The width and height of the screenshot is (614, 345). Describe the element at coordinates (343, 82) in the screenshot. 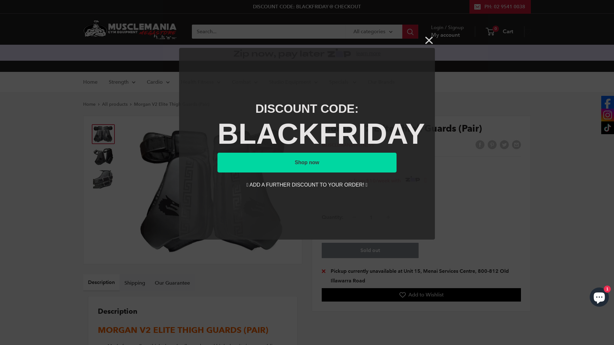

I see `Specials` at that location.